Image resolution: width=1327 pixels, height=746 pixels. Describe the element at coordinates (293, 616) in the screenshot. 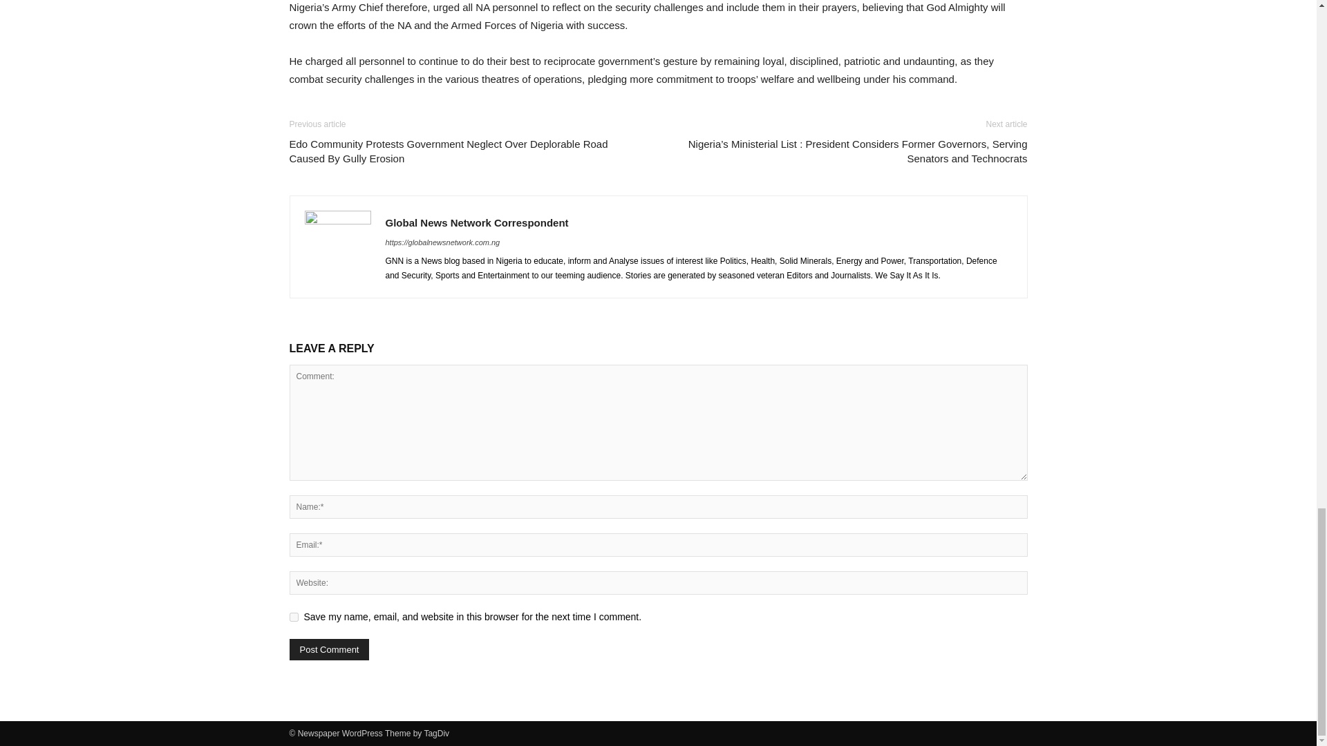

I see `yes` at that location.